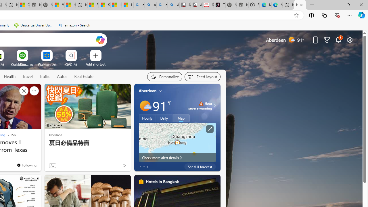 The width and height of the screenshot is (368, 207). Describe the element at coordinates (84, 76) in the screenshot. I see `Real Estate` at that location.